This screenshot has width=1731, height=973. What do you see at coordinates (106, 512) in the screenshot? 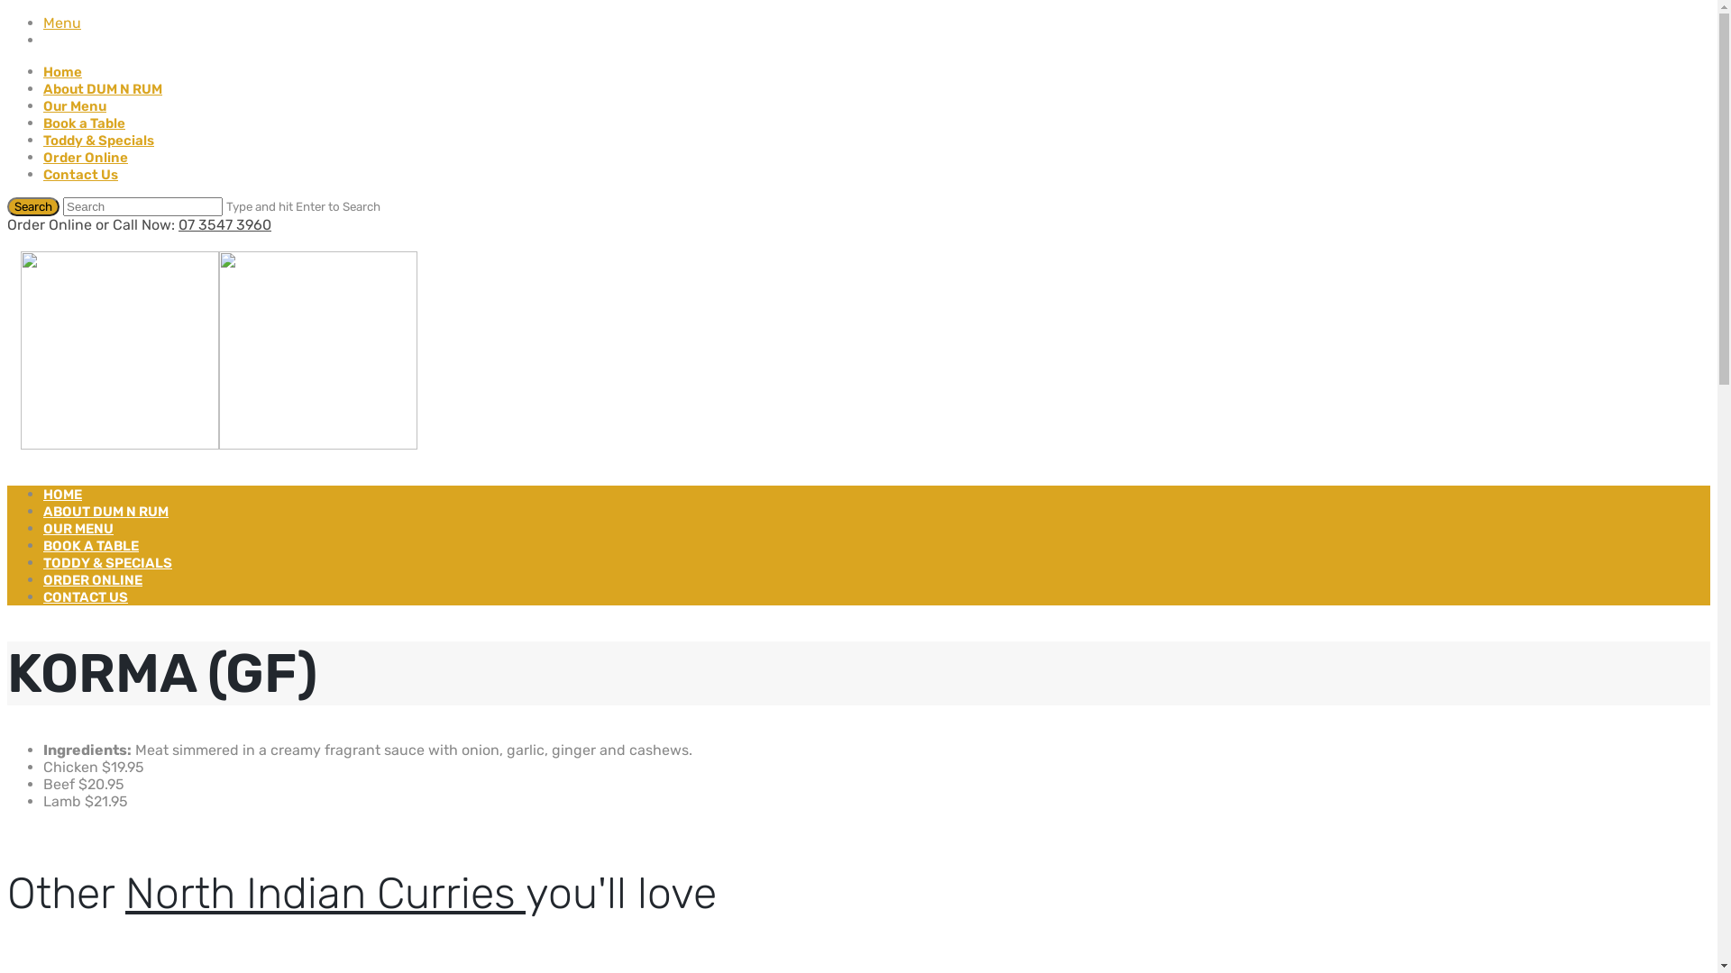
I see `ABOUT DUM N RUM` at bounding box center [106, 512].